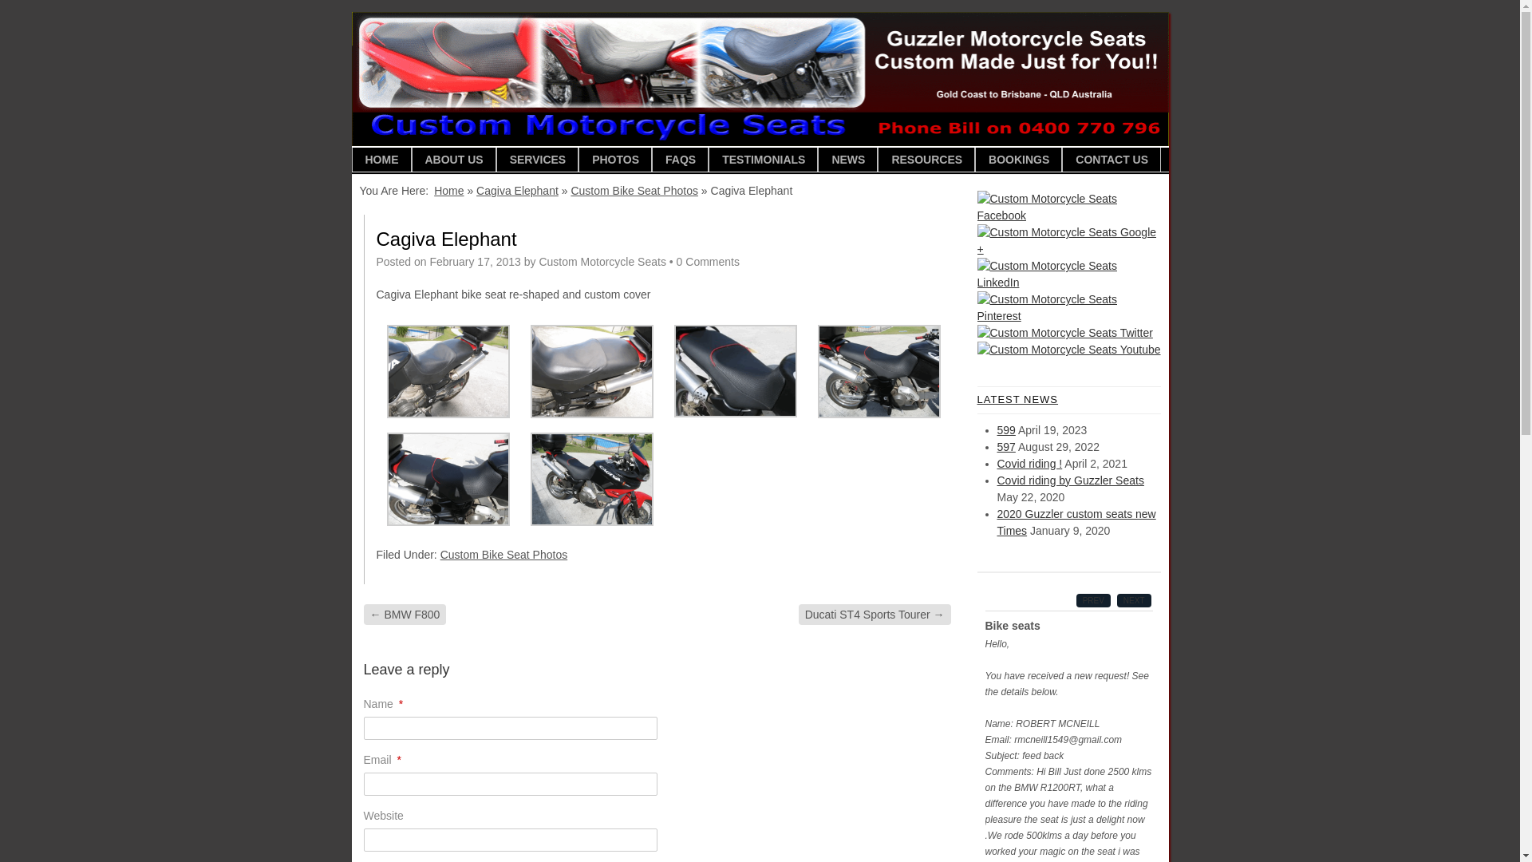 The image size is (1532, 862). Describe the element at coordinates (1111, 160) in the screenshot. I see `CONTACT US` at that location.